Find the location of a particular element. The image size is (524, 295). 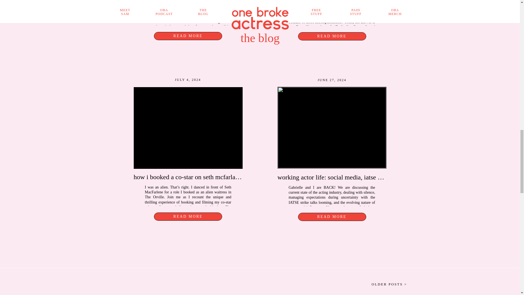

READ MORE is located at coordinates (188, 216).